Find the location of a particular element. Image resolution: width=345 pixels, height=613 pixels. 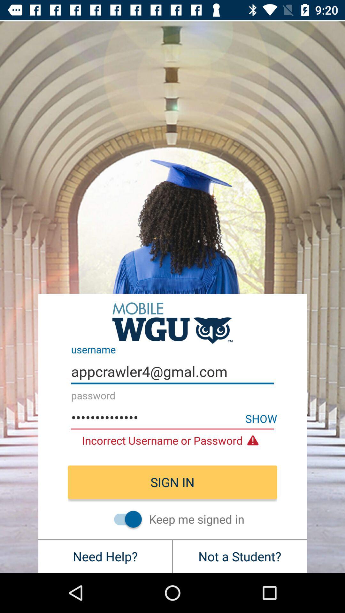

swipe until sign in icon is located at coordinates (172, 482).